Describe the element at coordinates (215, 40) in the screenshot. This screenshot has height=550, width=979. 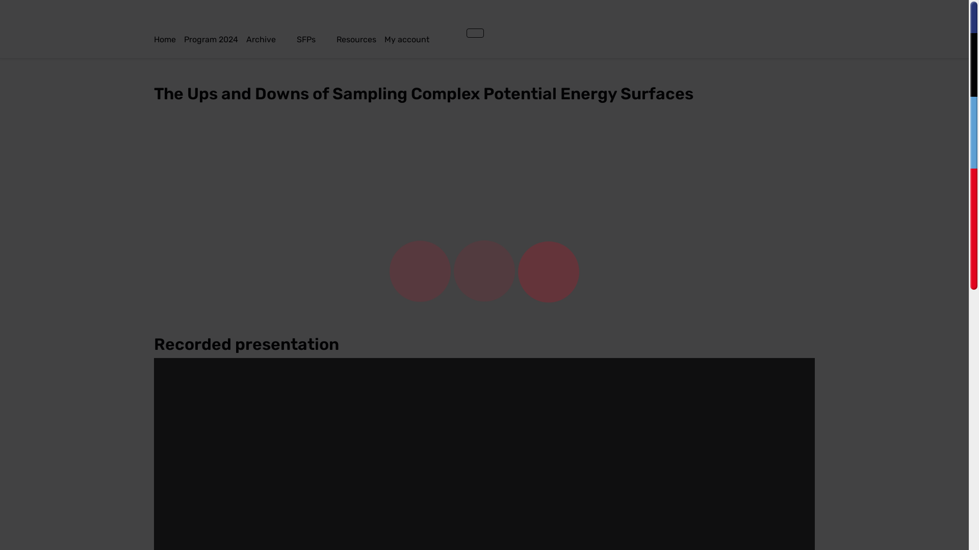
I see `Program 2024` at that location.